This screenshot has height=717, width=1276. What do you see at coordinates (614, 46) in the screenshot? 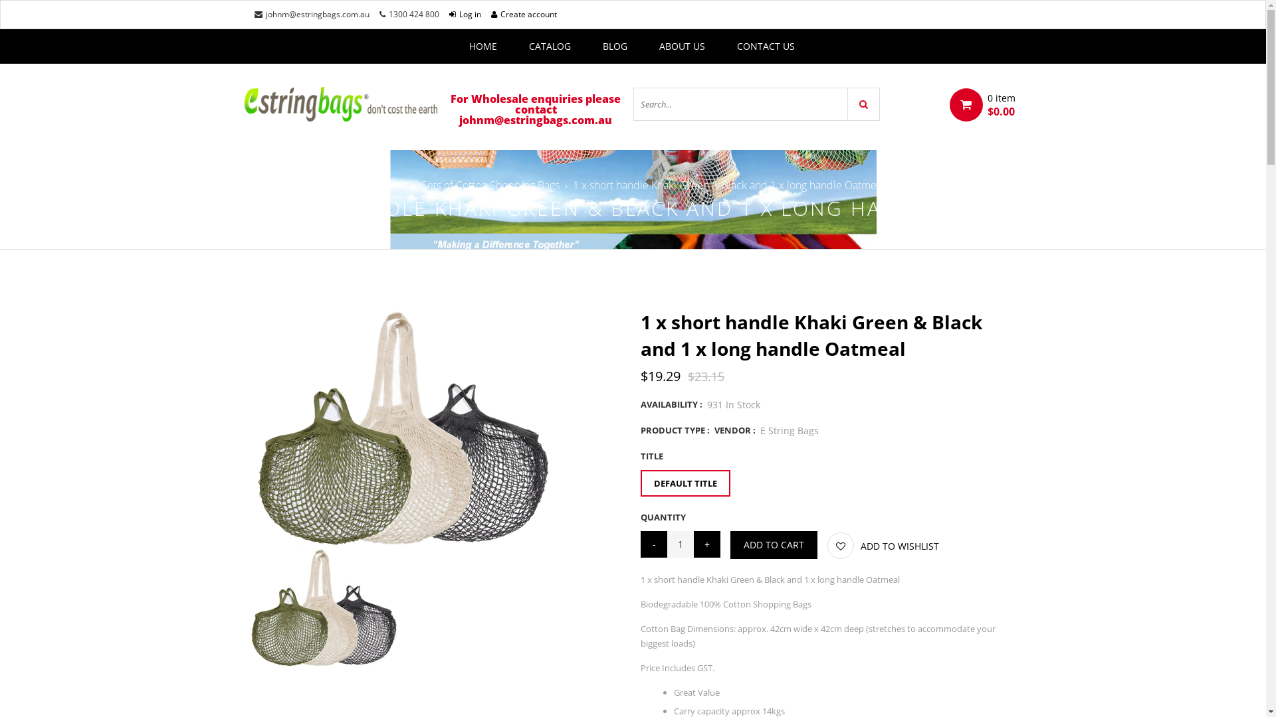
I see `BLOG` at bounding box center [614, 46].